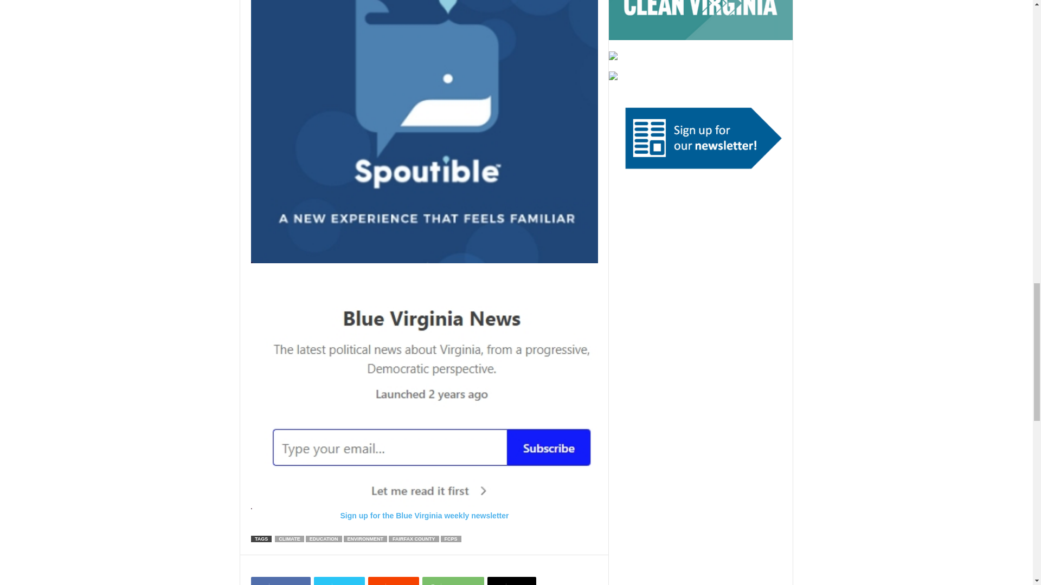 The width and height of the screenshot is (1041, 585). I want to click on Email, so click(511, 581).